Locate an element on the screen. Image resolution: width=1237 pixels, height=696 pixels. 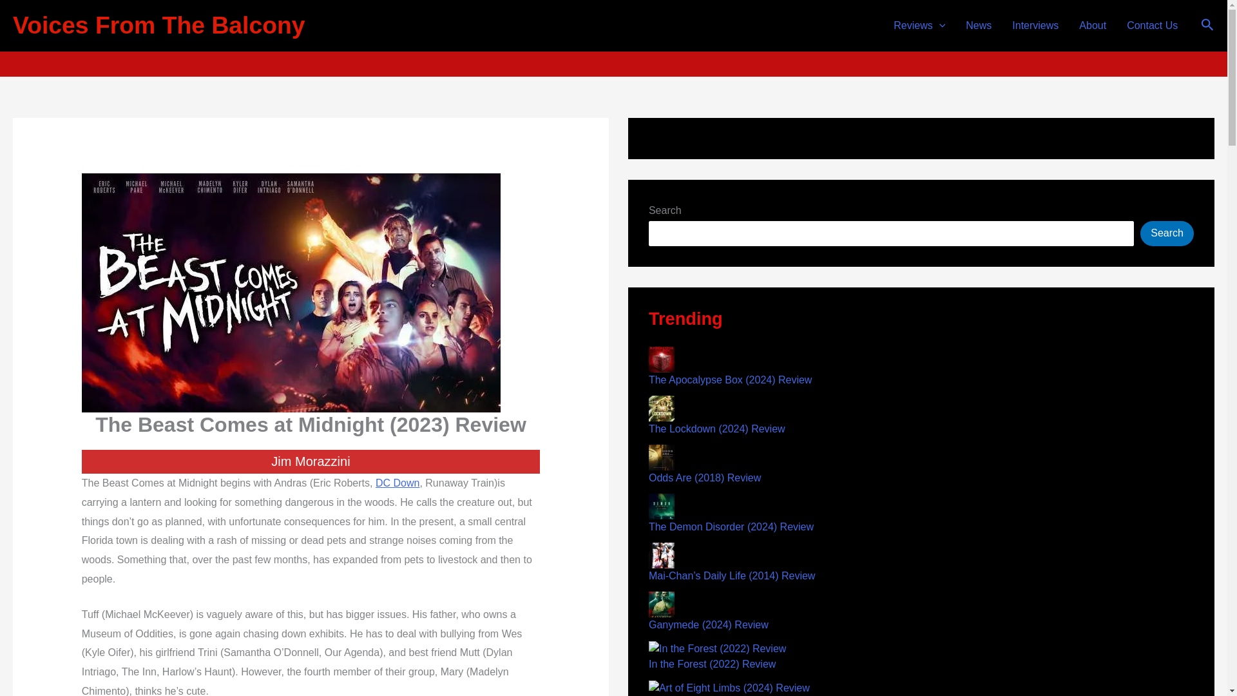
Jim Morazzini is located at coordinates (621, 38).